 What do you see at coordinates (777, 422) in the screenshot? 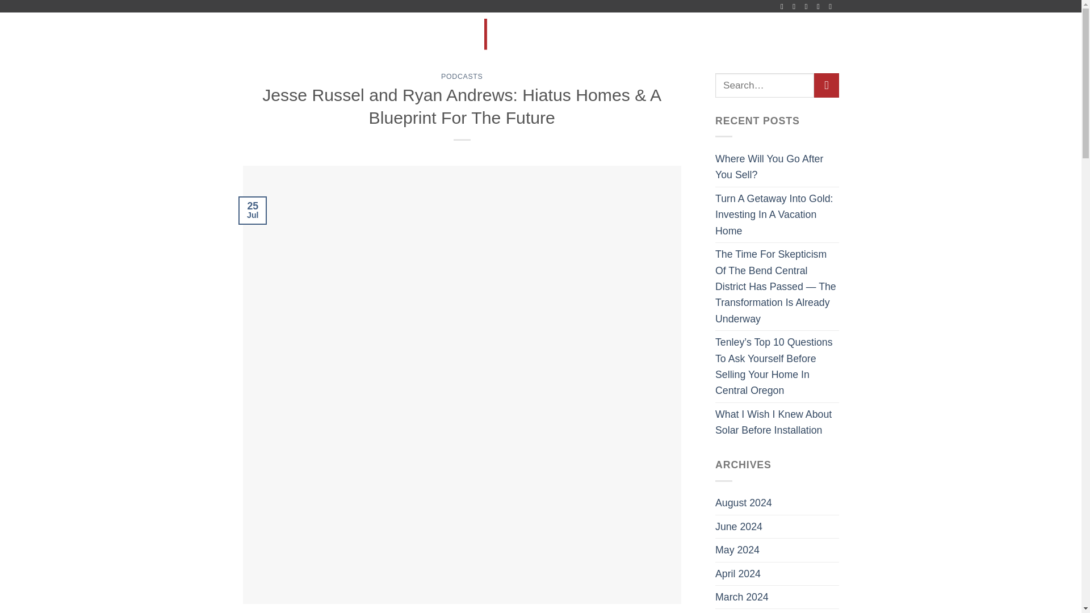
I see `What I Wish I Knew About Solar Before Installation` at bounding box center [777, 422].